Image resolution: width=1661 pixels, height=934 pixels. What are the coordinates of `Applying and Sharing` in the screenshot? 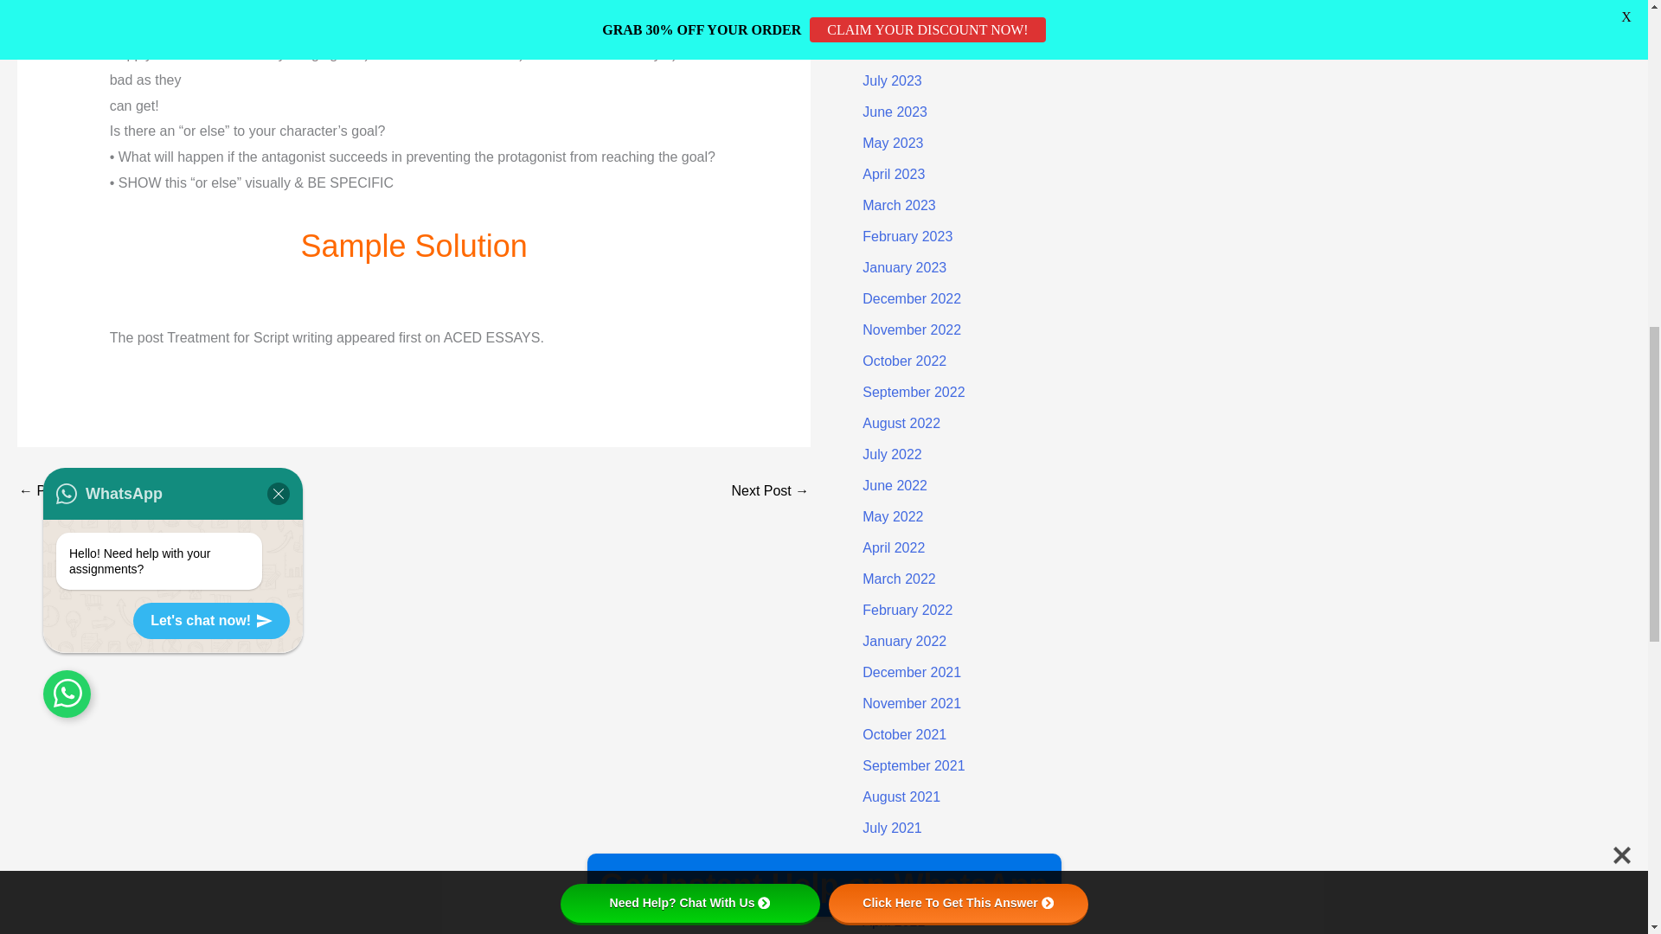 It's located at (69, 491).